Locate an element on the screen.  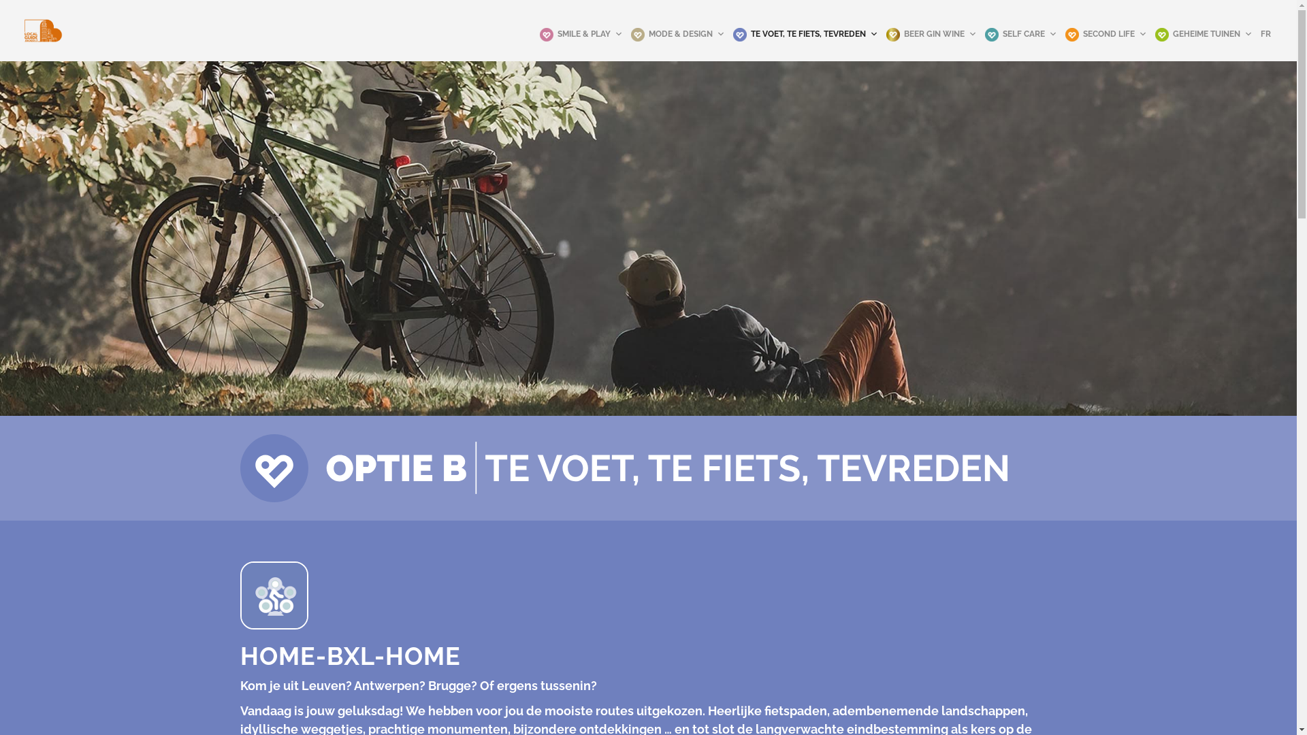
FR is located at coordinates (1266, 34).